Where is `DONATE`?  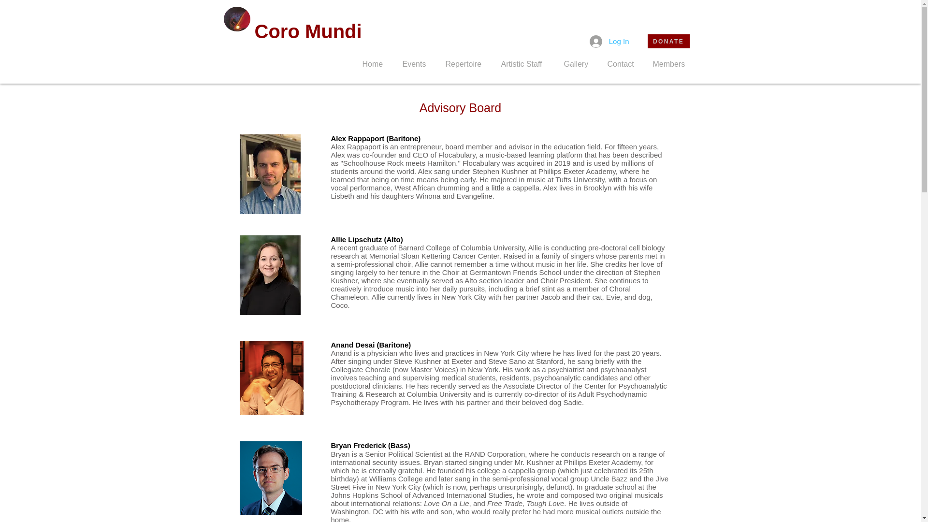 DONATE is located at coordinates (668, 42).